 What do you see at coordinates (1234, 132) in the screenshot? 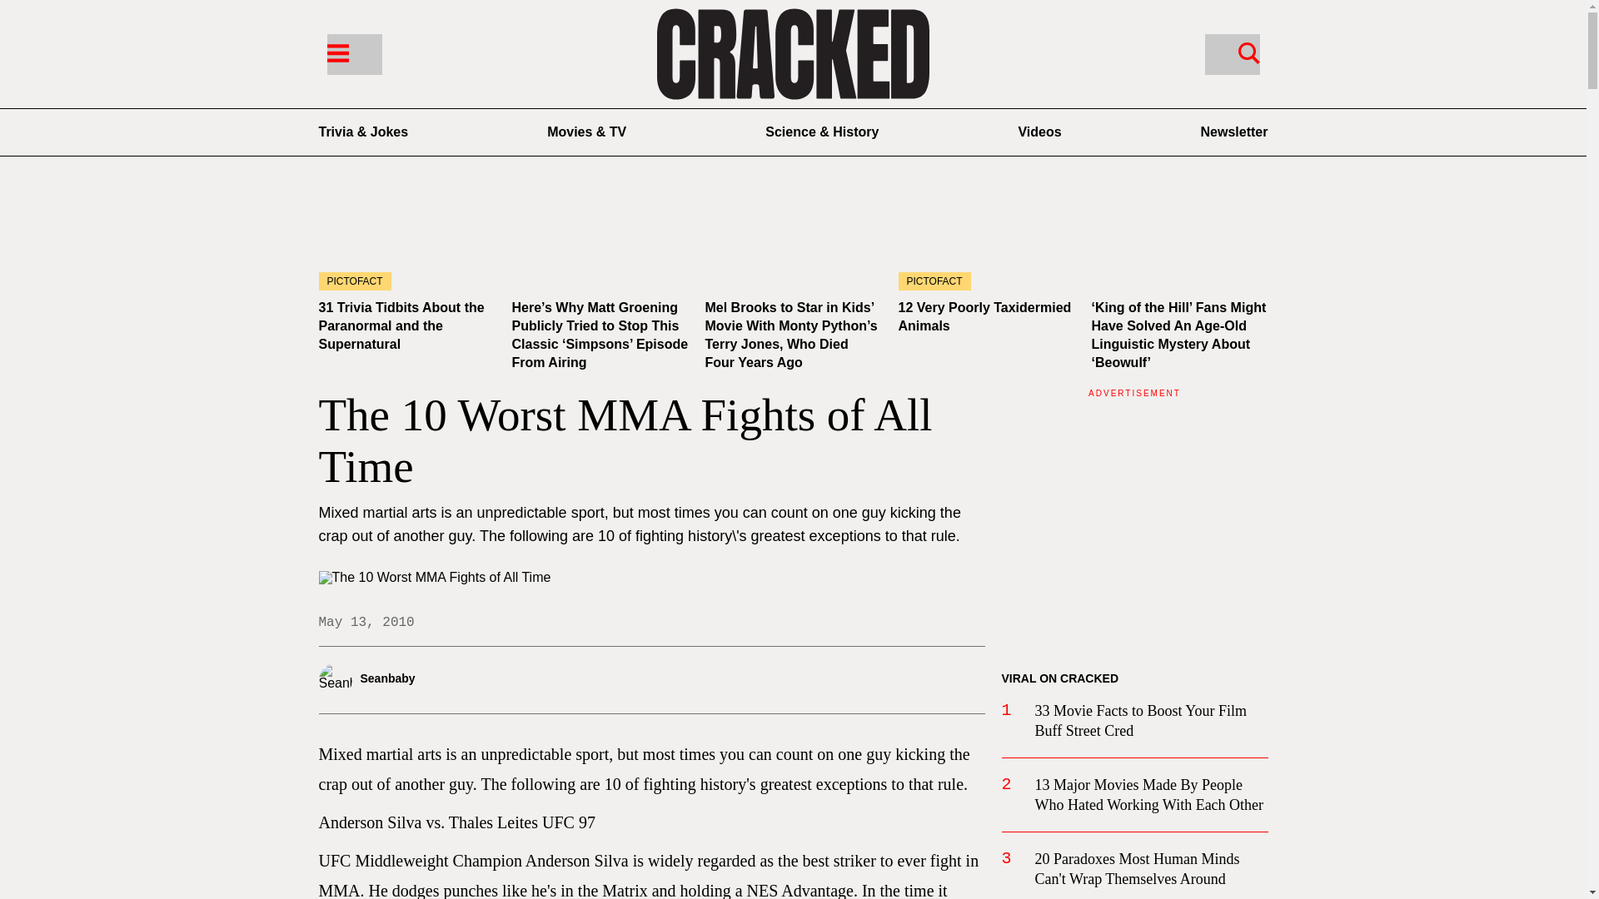
I see `Cracked Newsletter` at bounding box center [1234, 132].